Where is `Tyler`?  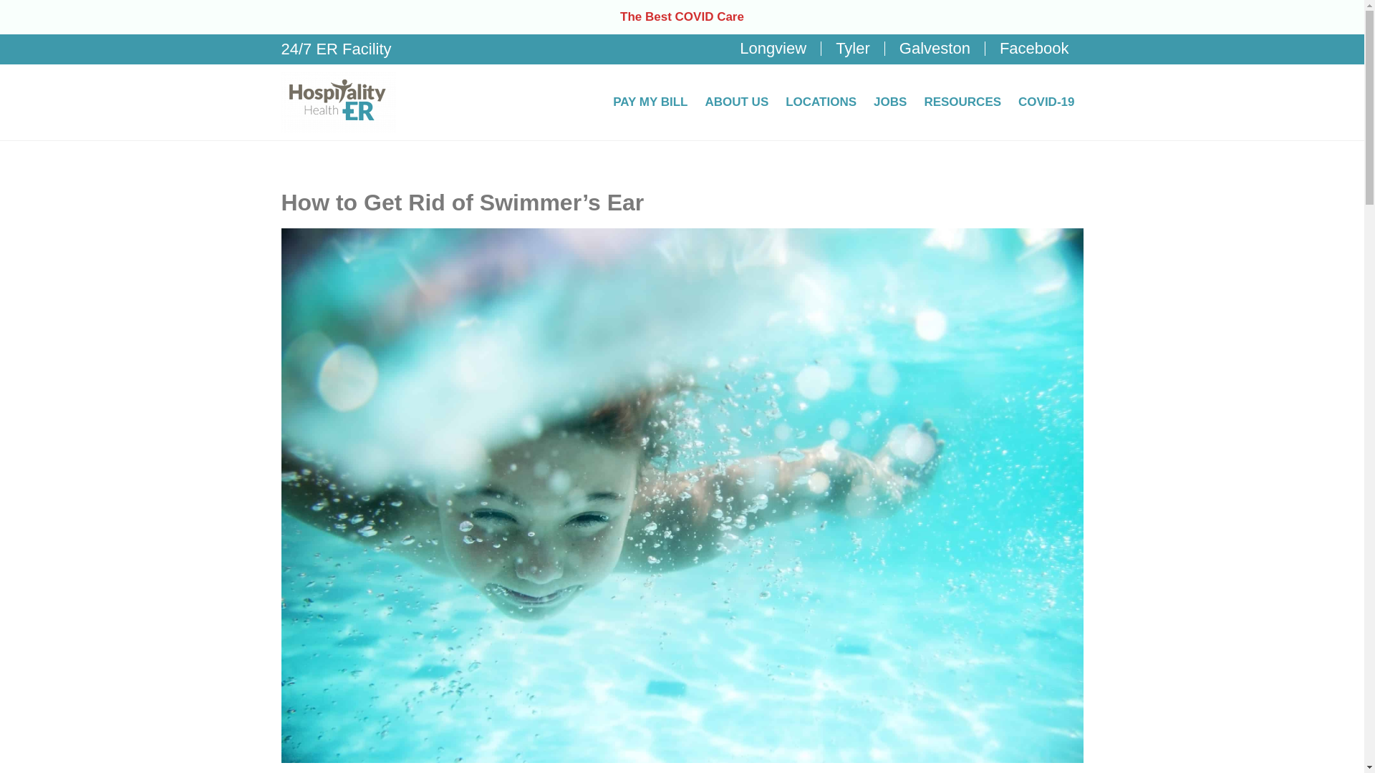 Tyler is located at coordinates (852, 49).